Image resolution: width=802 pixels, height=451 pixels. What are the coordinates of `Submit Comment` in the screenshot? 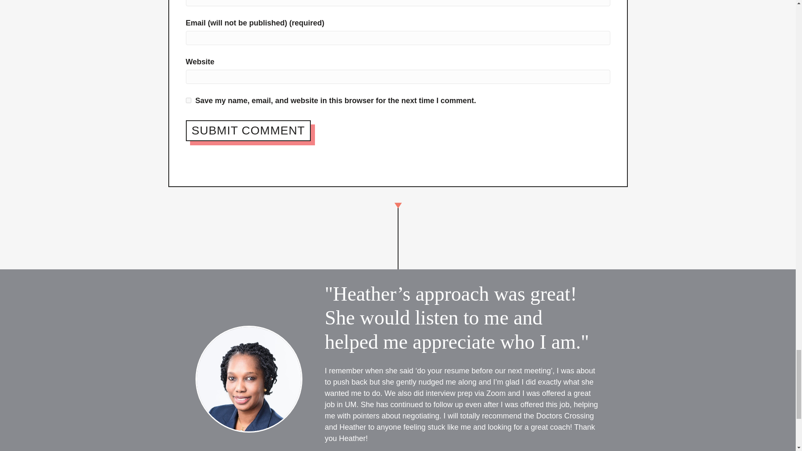 It's located at (248, 131).